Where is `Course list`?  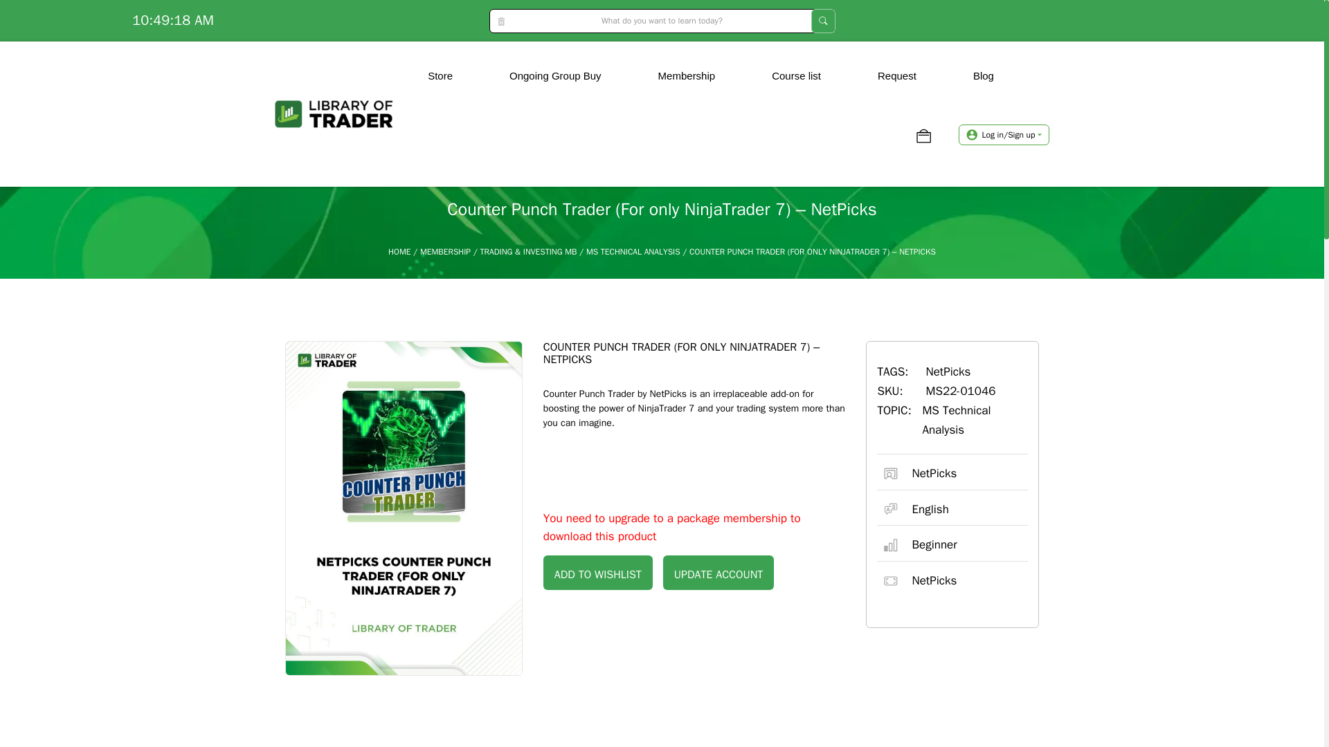
Course list is located at coordinates (796, 76).